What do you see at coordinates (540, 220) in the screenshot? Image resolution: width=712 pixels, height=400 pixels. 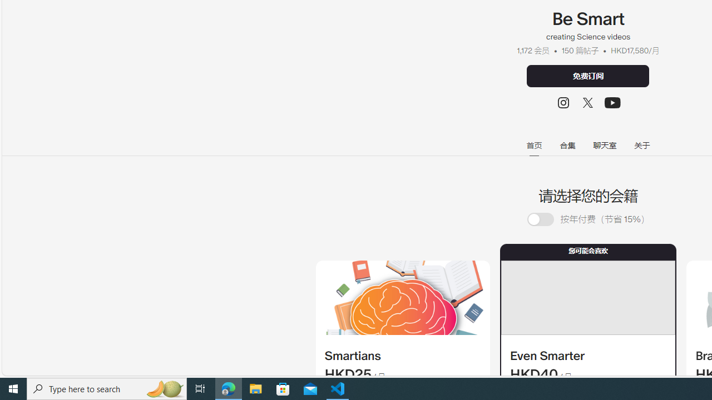 I see `Loading` at bounding box center [540, 220].